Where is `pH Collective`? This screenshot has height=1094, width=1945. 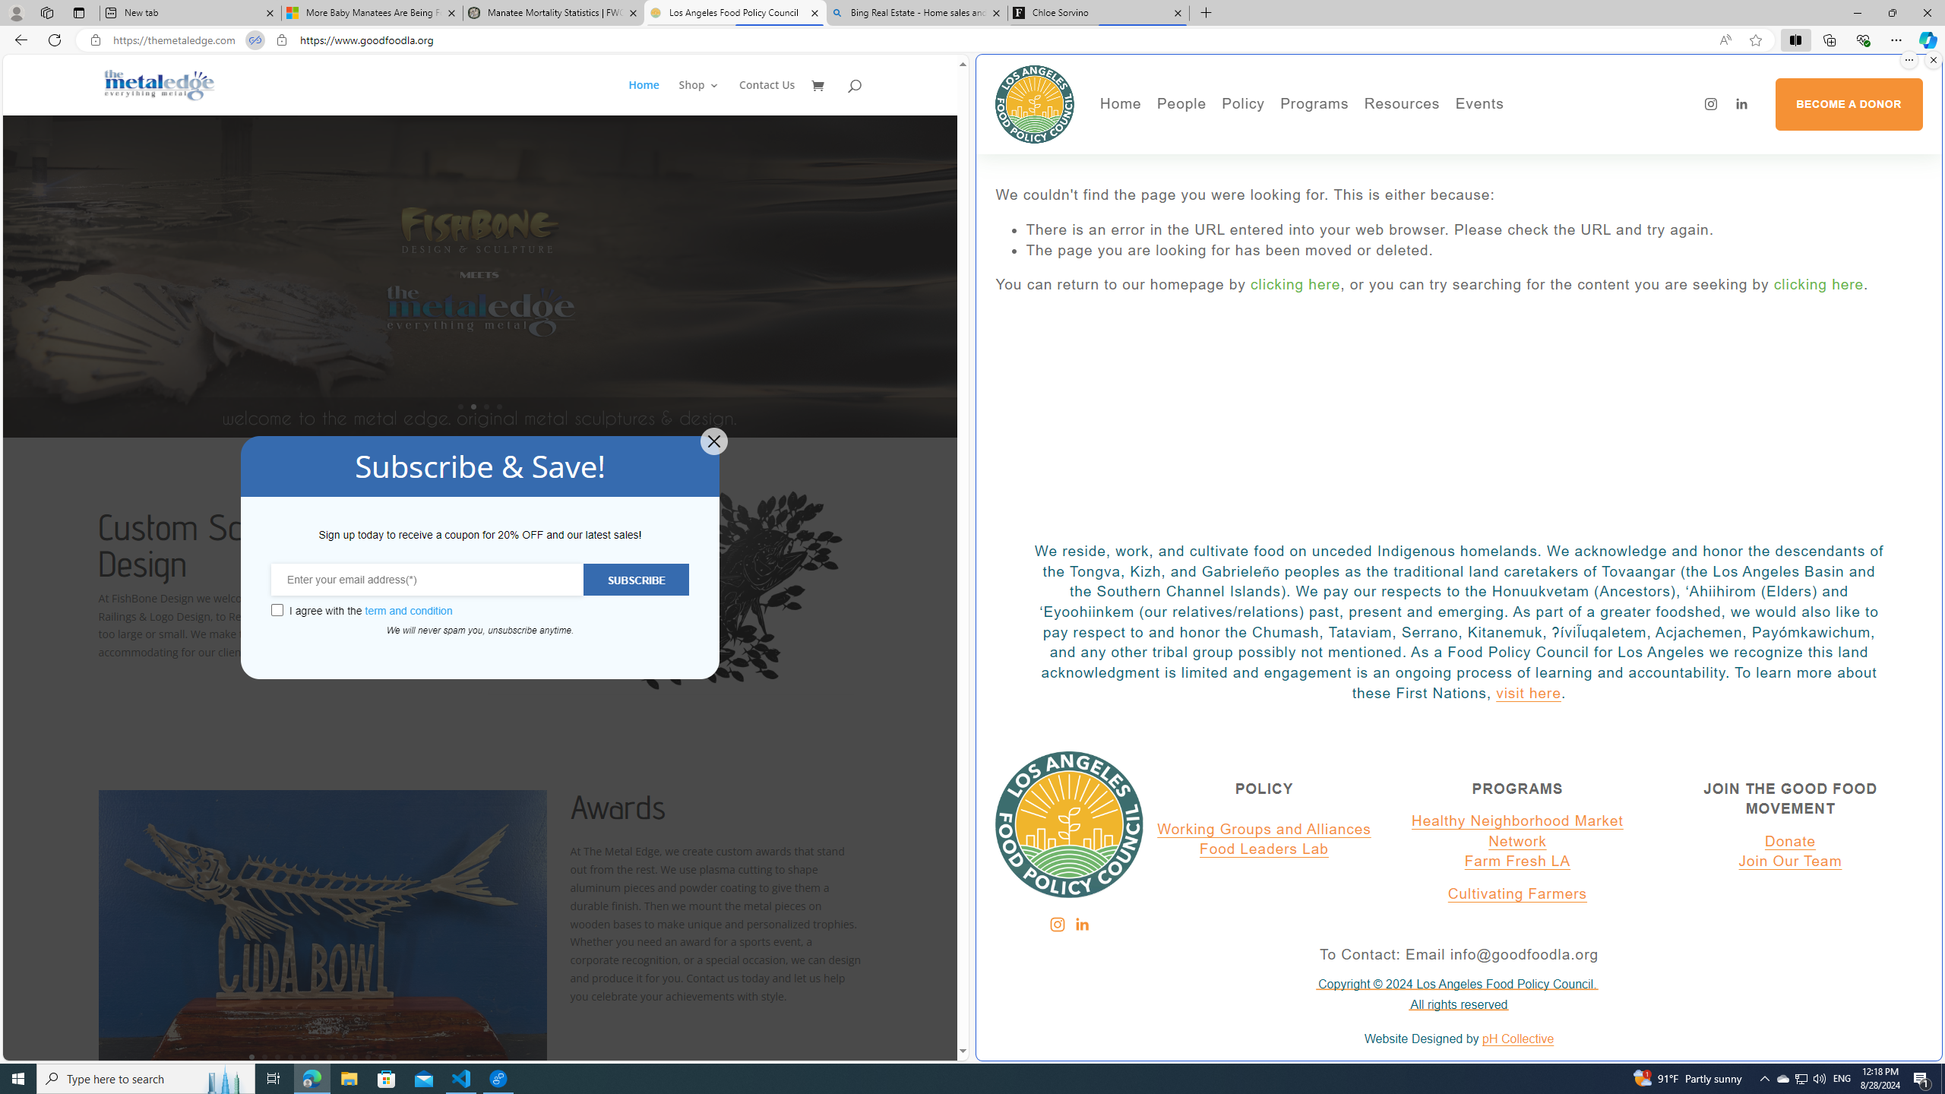 pH Collective is located at coordinates (1518, 1039).